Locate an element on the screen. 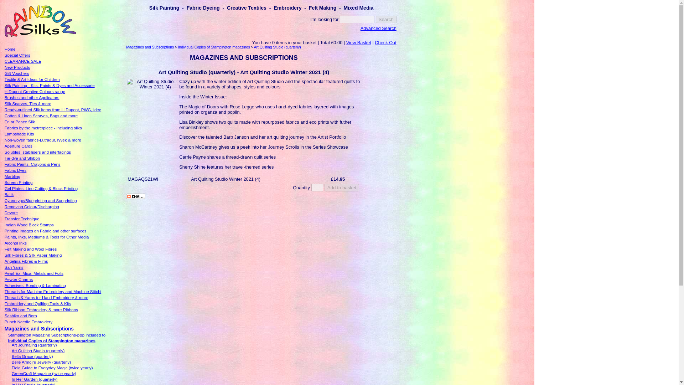 Image resolution: width=684 pixels, height=385 pixels. Solubles, stabilisers and interfacings is located at coordinates (38, 152).